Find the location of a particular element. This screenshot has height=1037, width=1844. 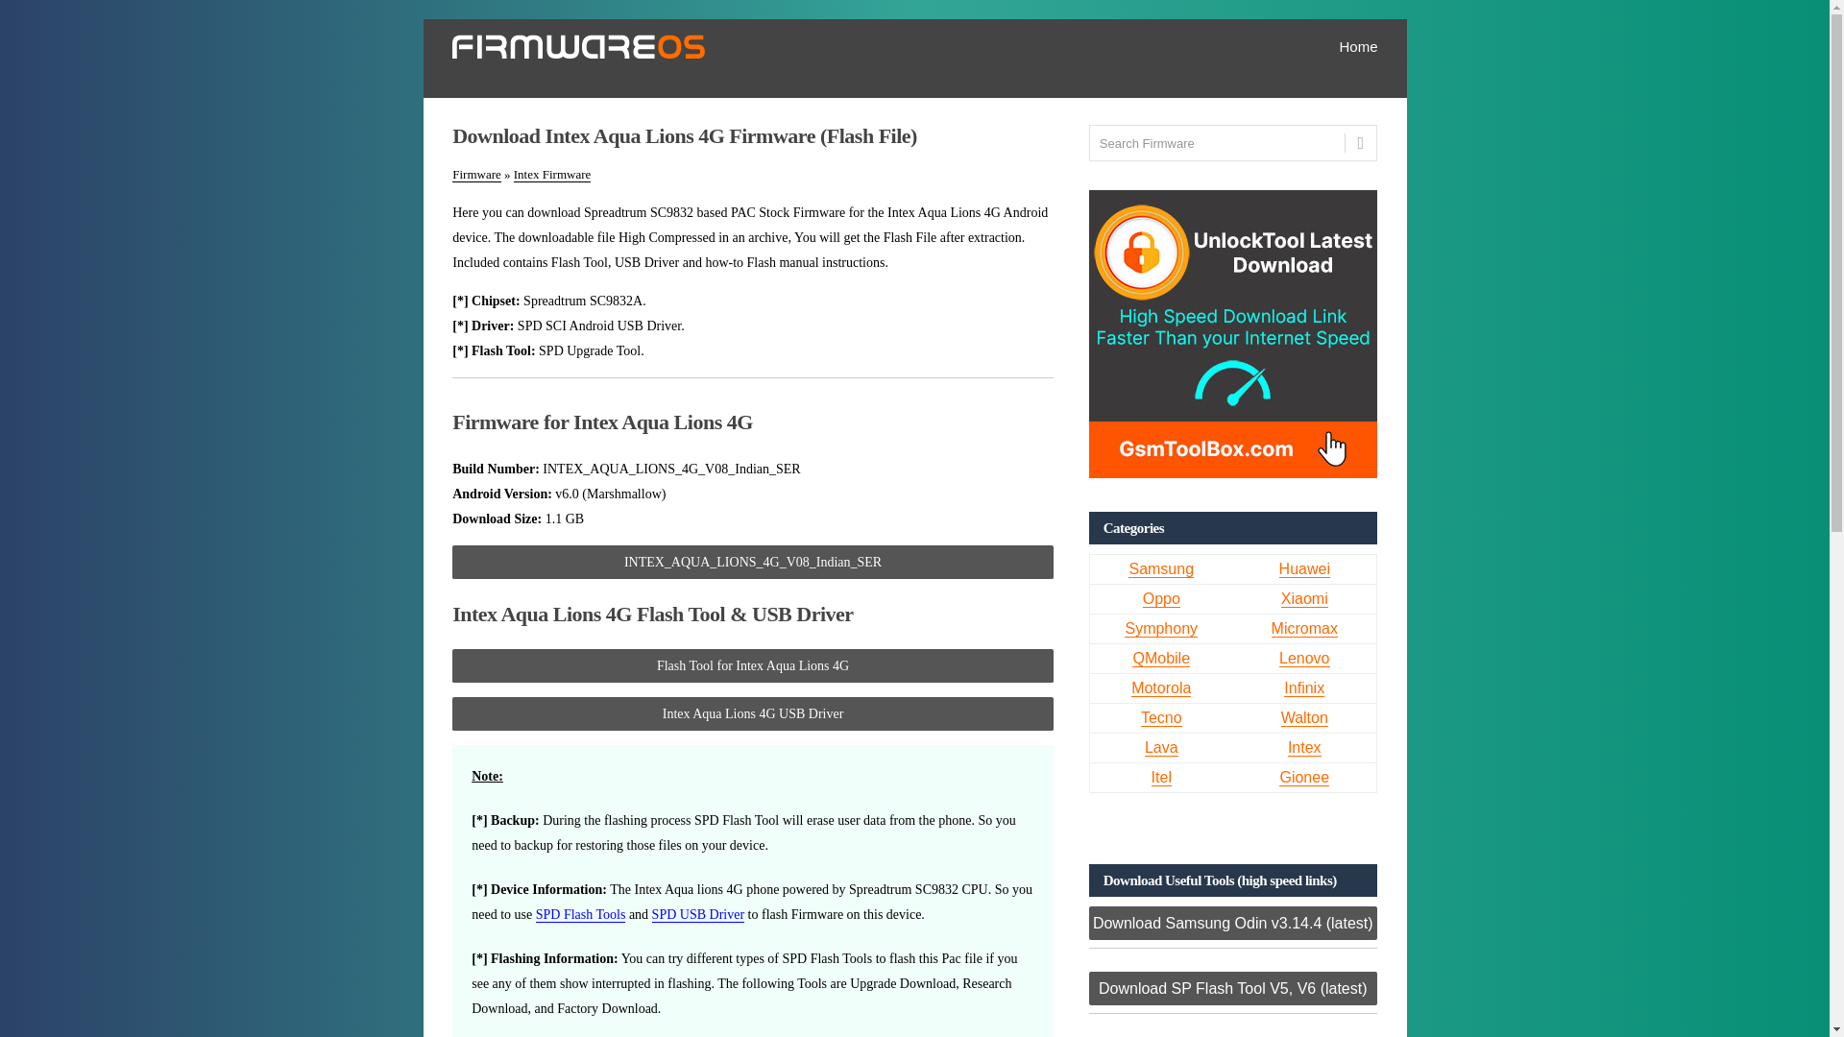

Xiaomi is located at coordinates (1304, 598).